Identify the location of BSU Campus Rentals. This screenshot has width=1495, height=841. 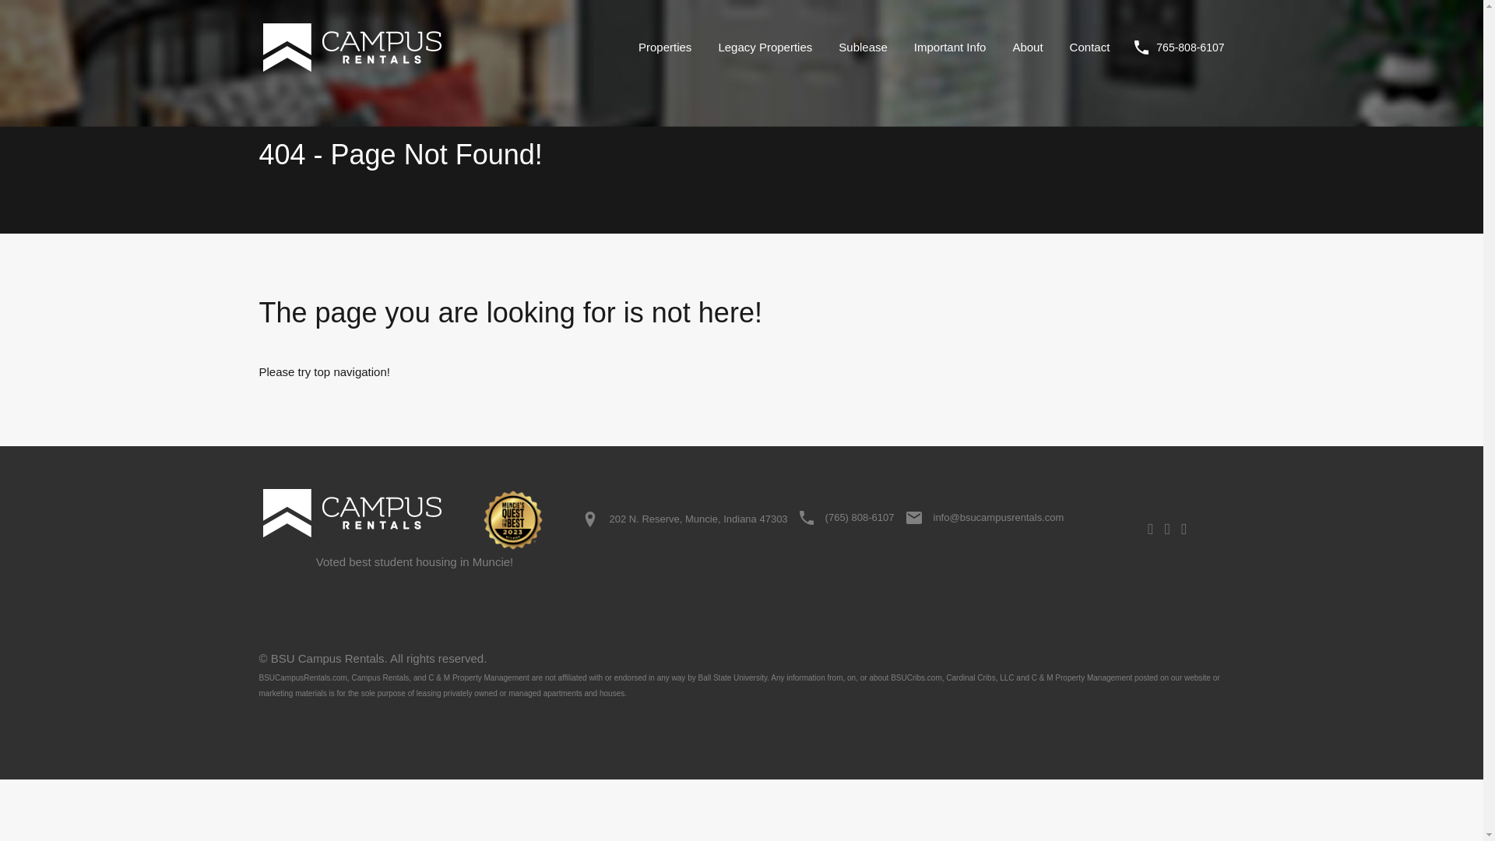
(357, 520).